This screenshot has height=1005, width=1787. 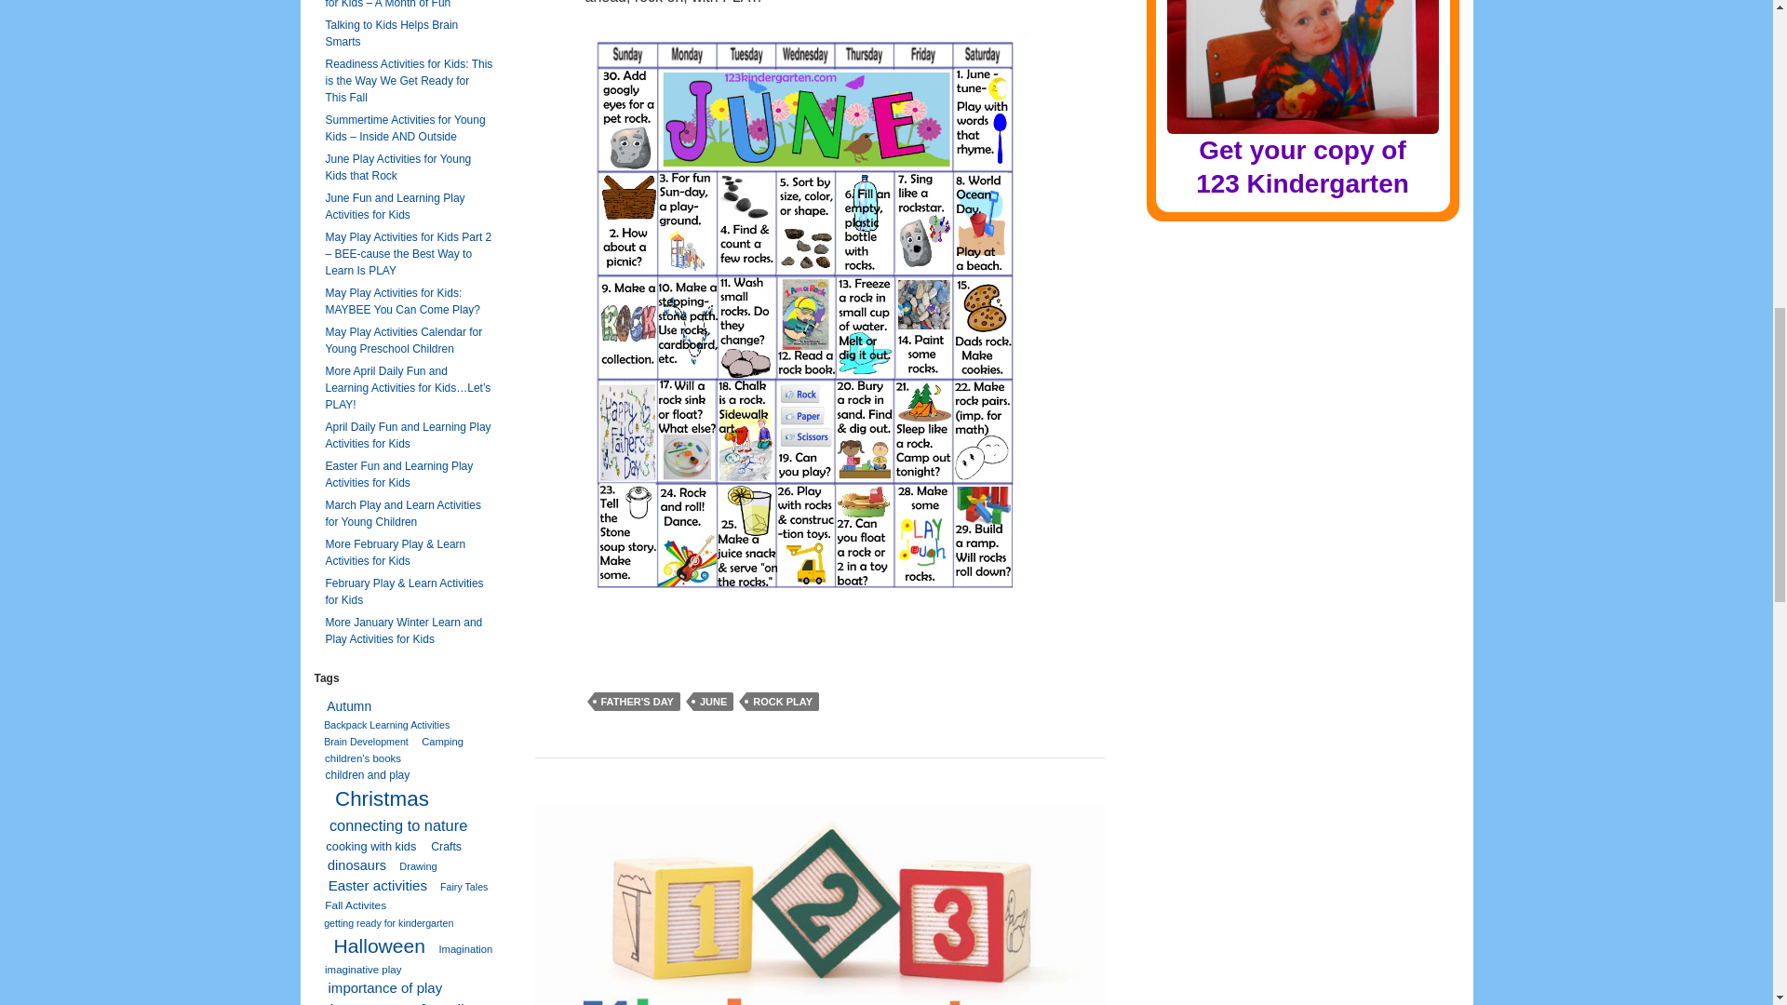 What do you see at coordinates (782, 702) in the screenshot?
I see `ROCK PLAY` at bounding box center [782, 702].